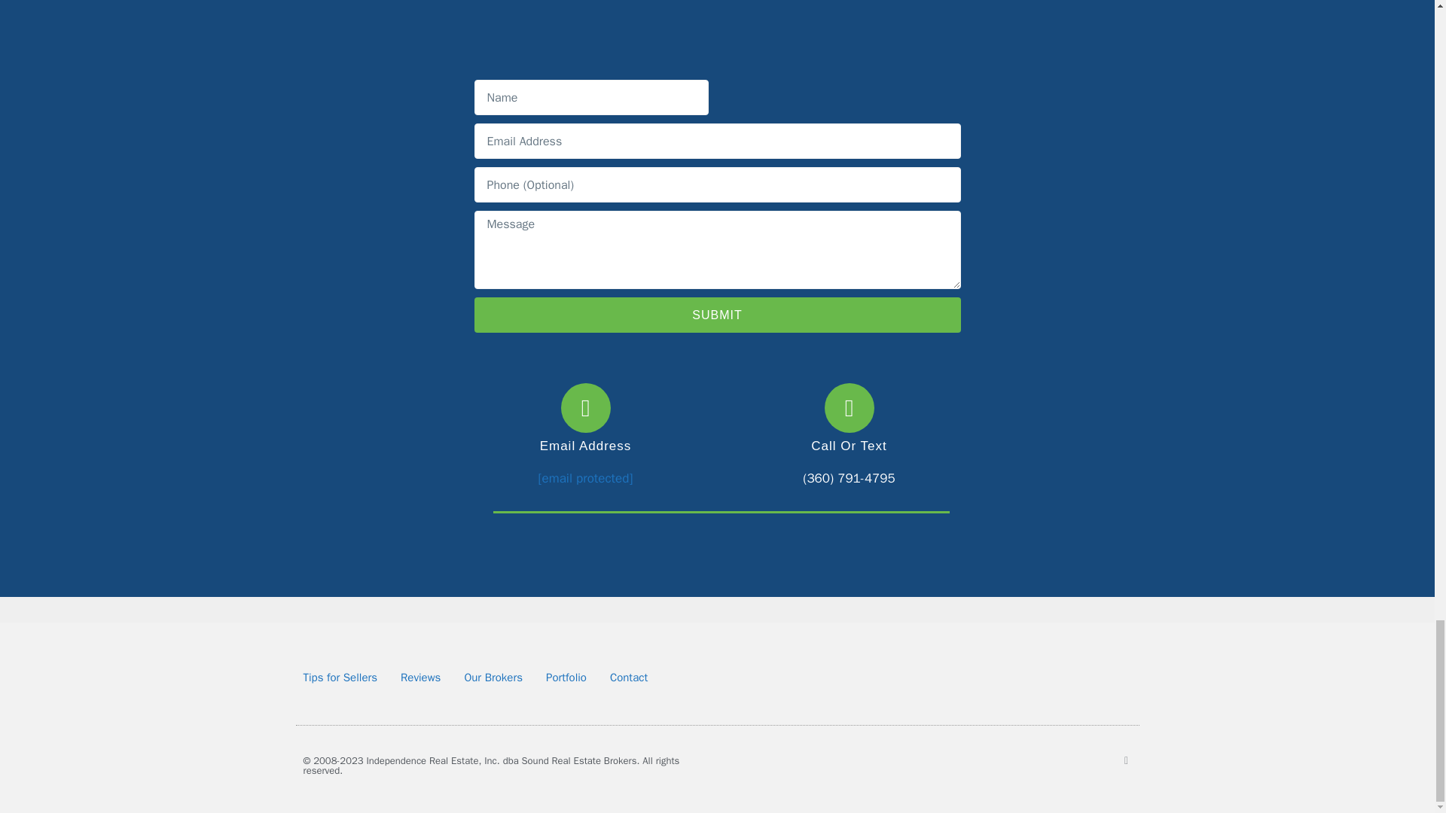  Describe the element at coordinates (566, 677) in the screenshot. I see `Portfolio` at that location.